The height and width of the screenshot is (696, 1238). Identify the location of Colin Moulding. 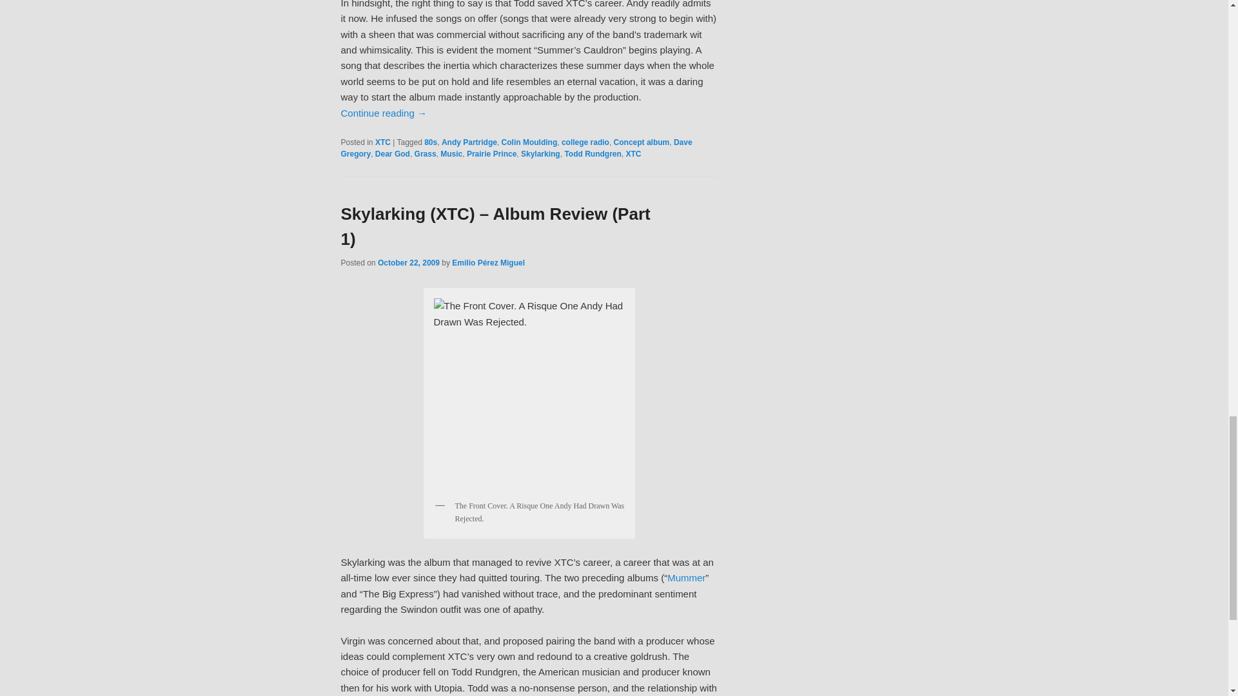
(529, 142).